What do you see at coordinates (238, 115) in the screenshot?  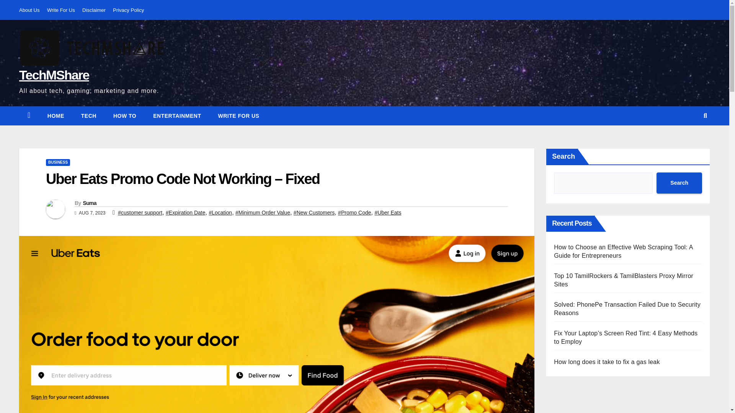 I see `WRITE FOR US` at bounding box center [238, 115].